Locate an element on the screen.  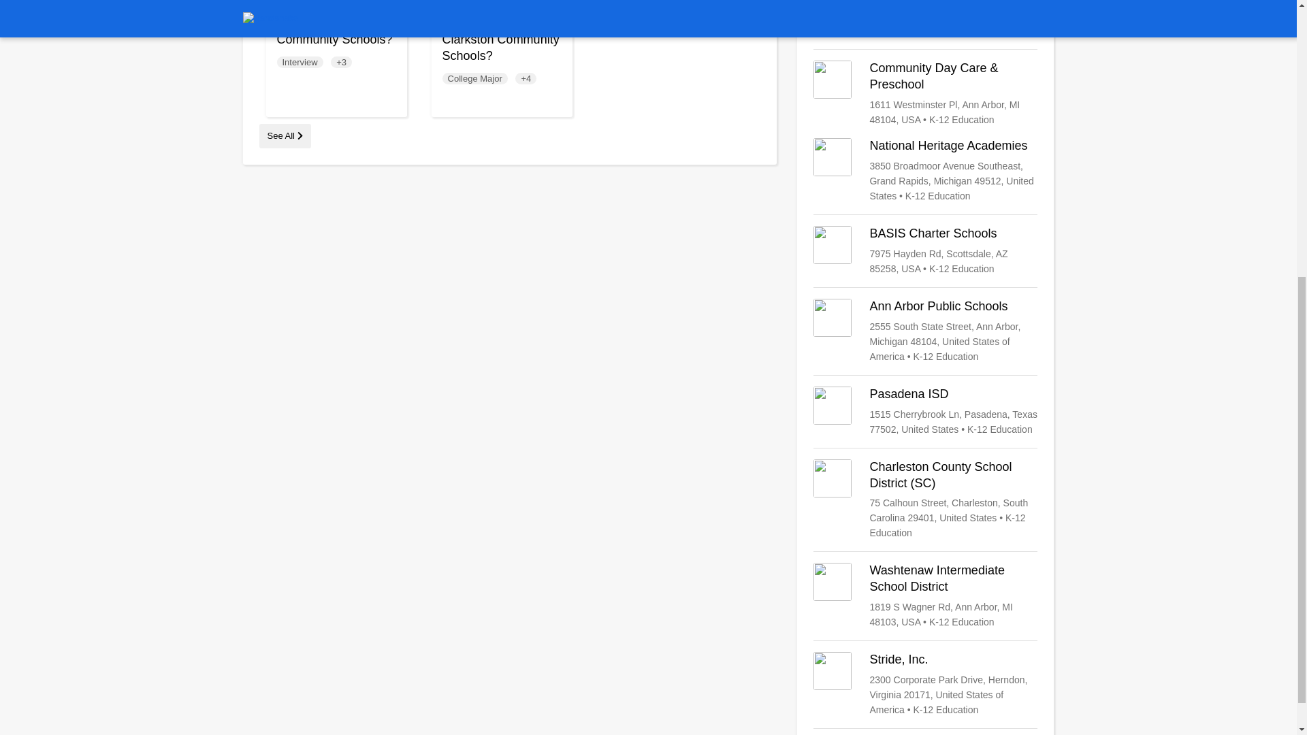
BASIS Charter Schools is located at coordinates (925, 250).